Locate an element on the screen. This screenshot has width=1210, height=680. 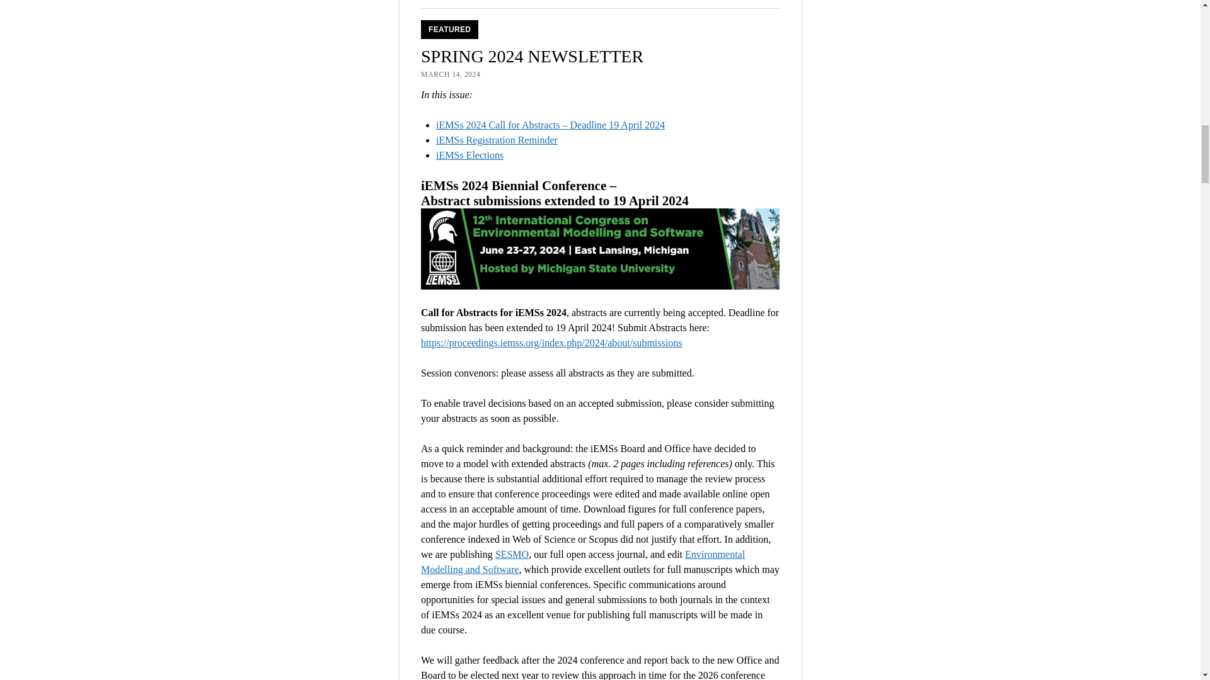
Environmental Modelling and Software is located at coordinates (583, 562).